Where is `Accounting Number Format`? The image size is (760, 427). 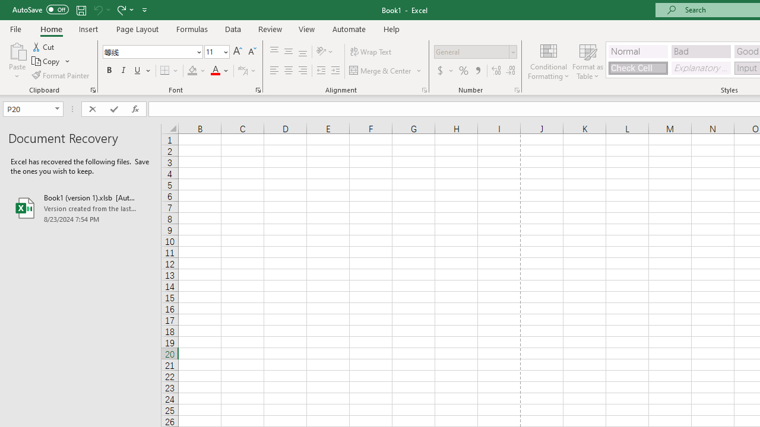 Accounting Number Format is located at coordinates (440, 71).